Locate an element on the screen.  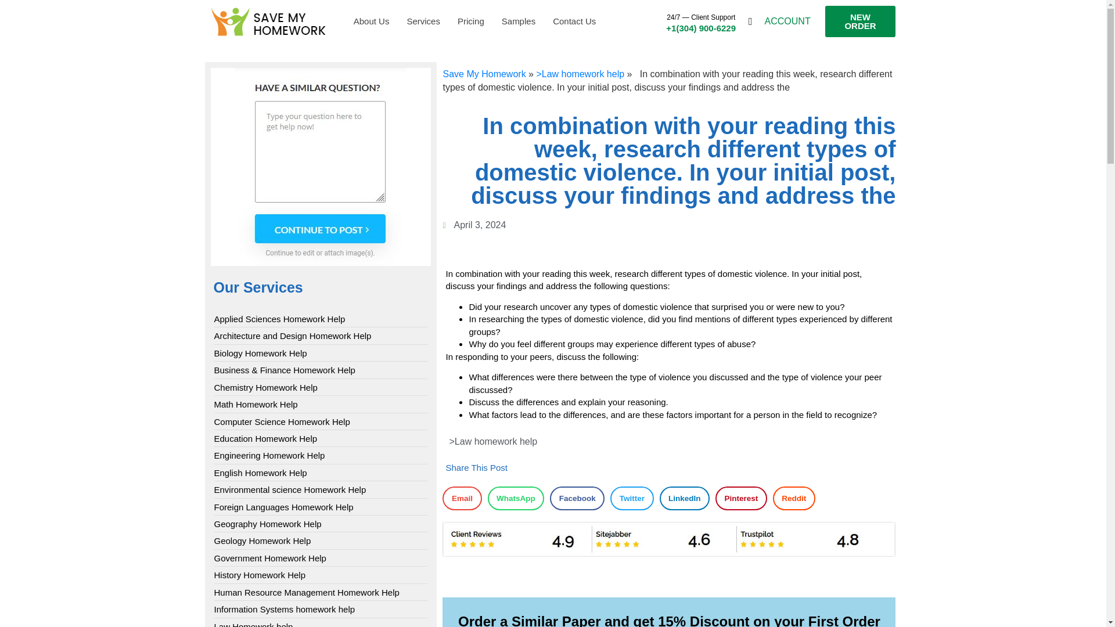
Applied Sciences Homework Help is located at coordinates (279, 319).